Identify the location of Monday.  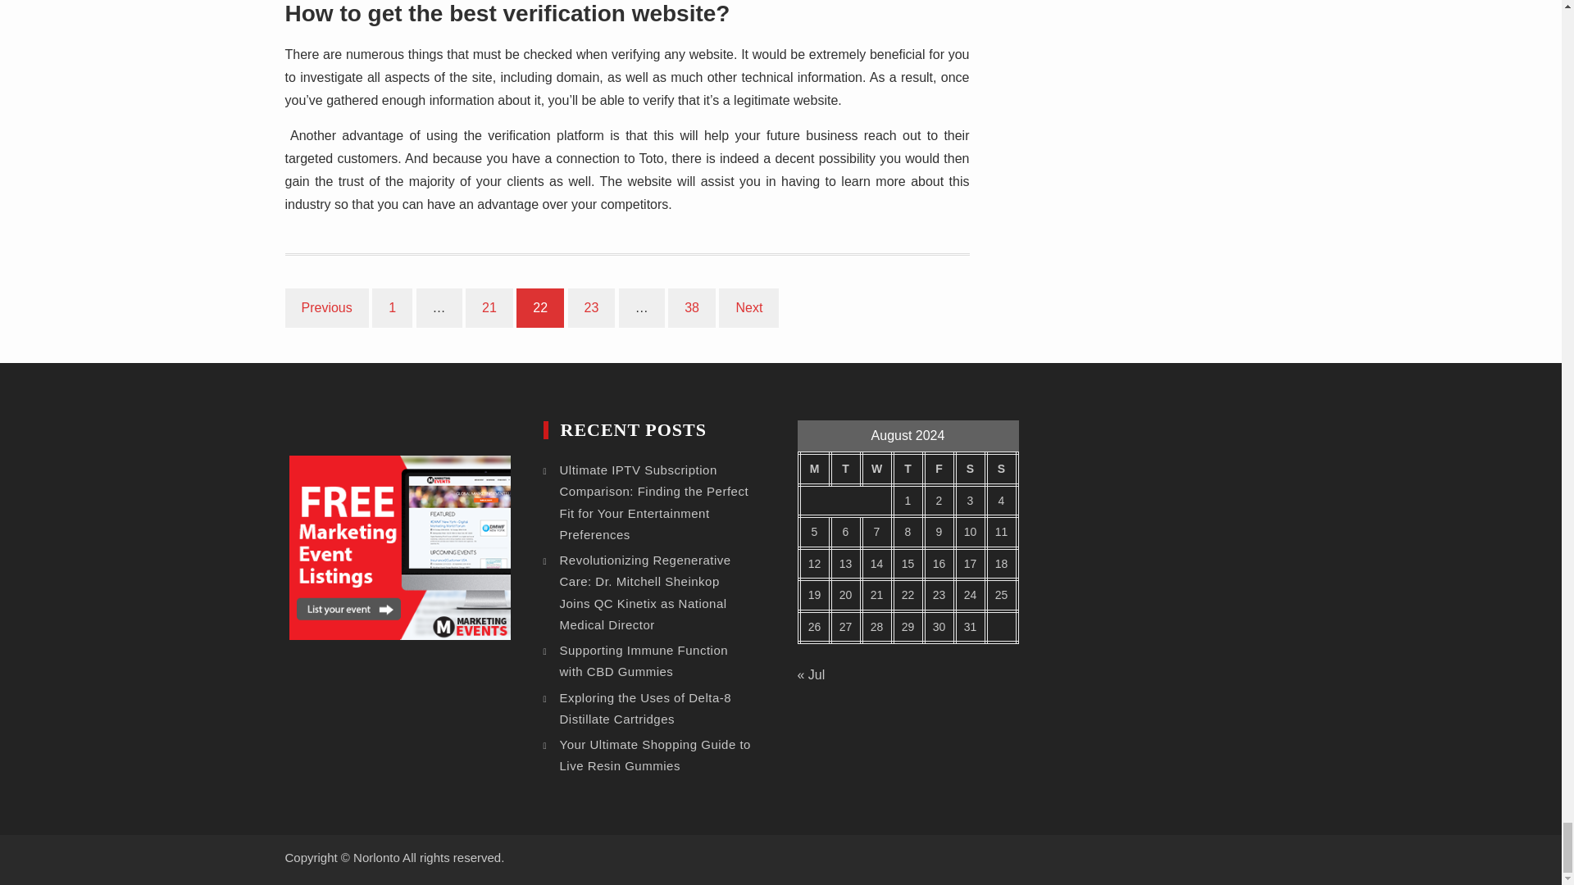
(813, 469).